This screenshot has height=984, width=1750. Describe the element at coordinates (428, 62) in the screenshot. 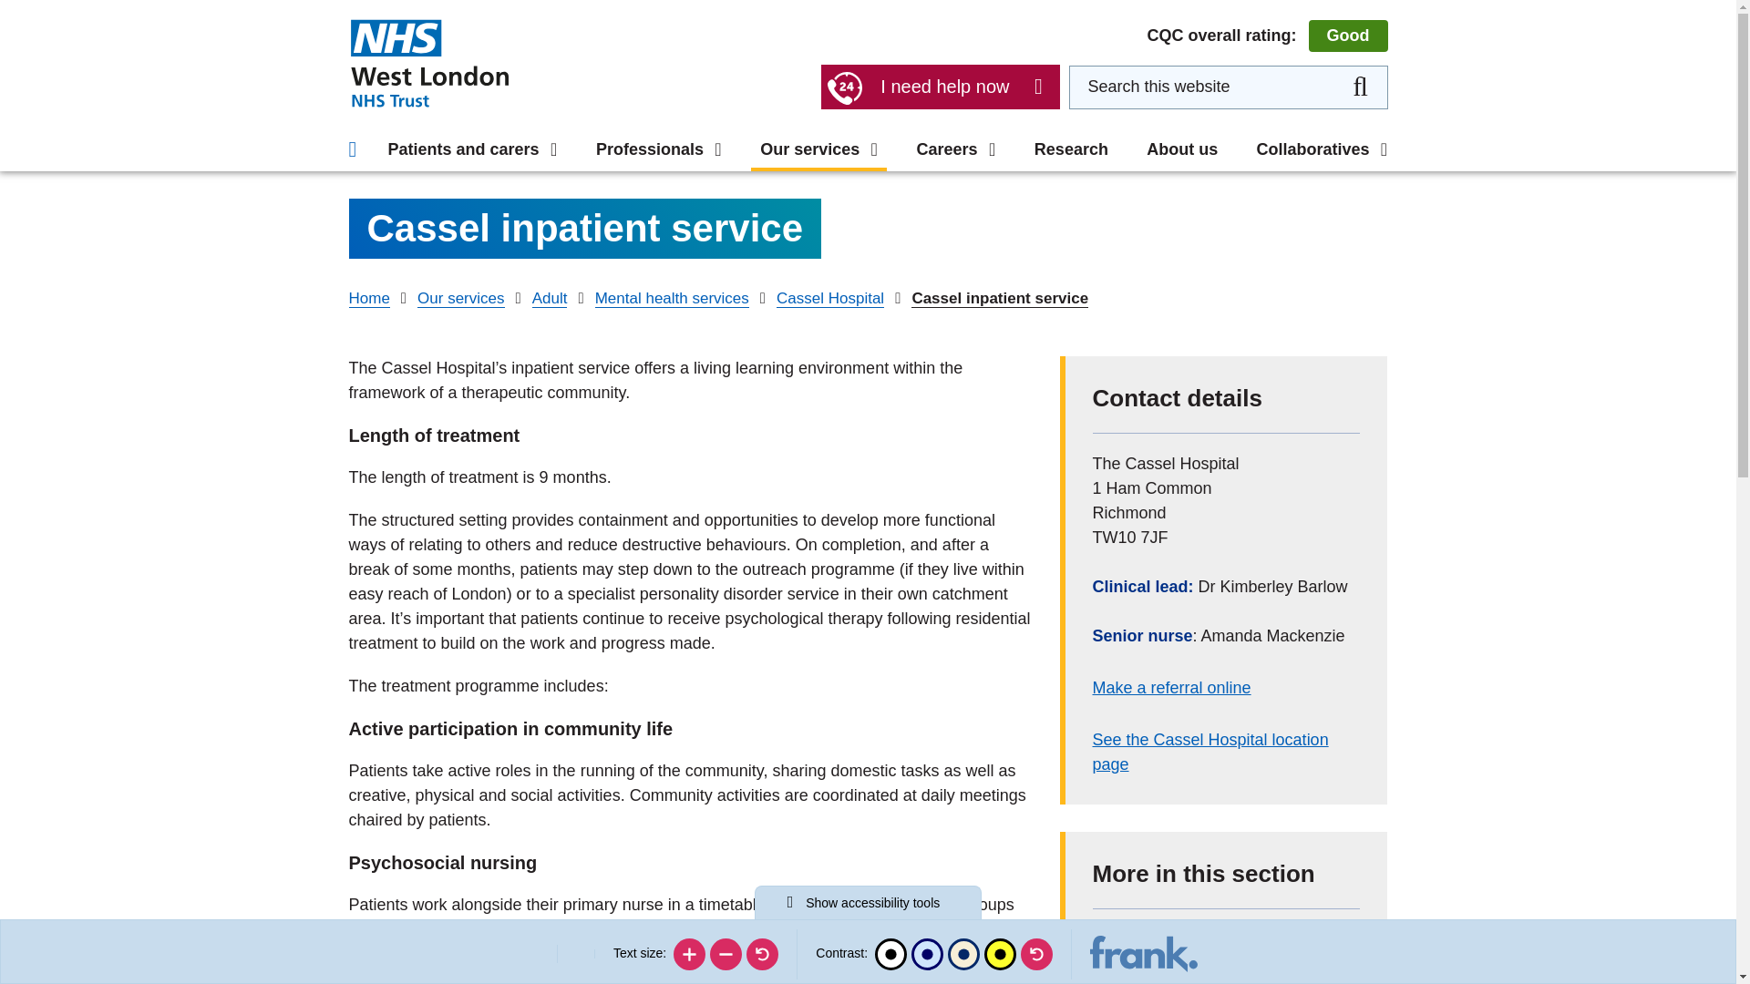

I see `Homepage` at that location.